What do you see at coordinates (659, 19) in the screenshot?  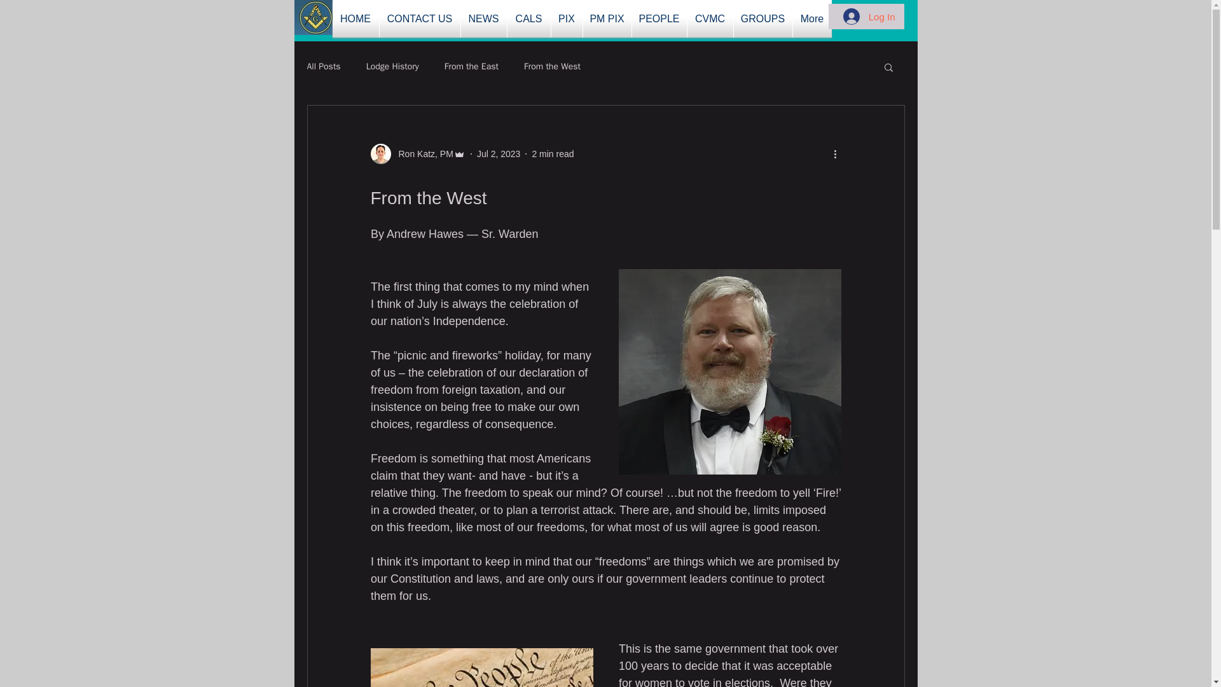 I see `PEOPLE` at bounding box center [659, 19].